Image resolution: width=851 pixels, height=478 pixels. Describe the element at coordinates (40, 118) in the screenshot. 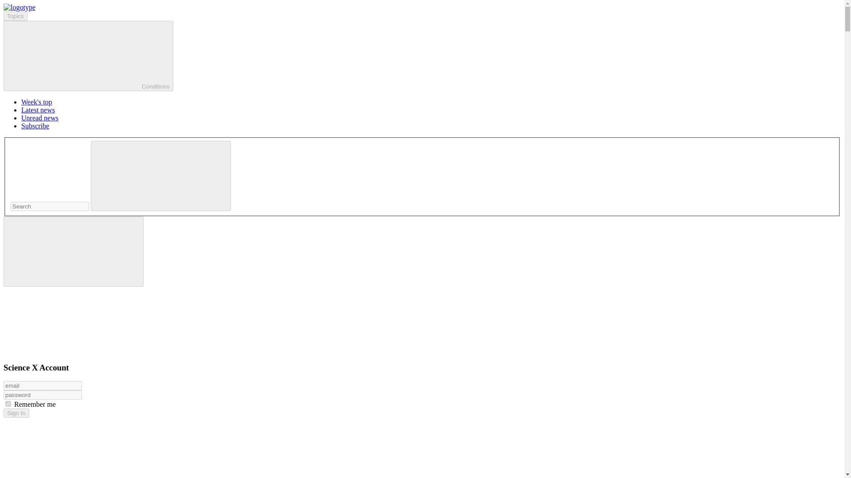

I see `Unread news` at that location.